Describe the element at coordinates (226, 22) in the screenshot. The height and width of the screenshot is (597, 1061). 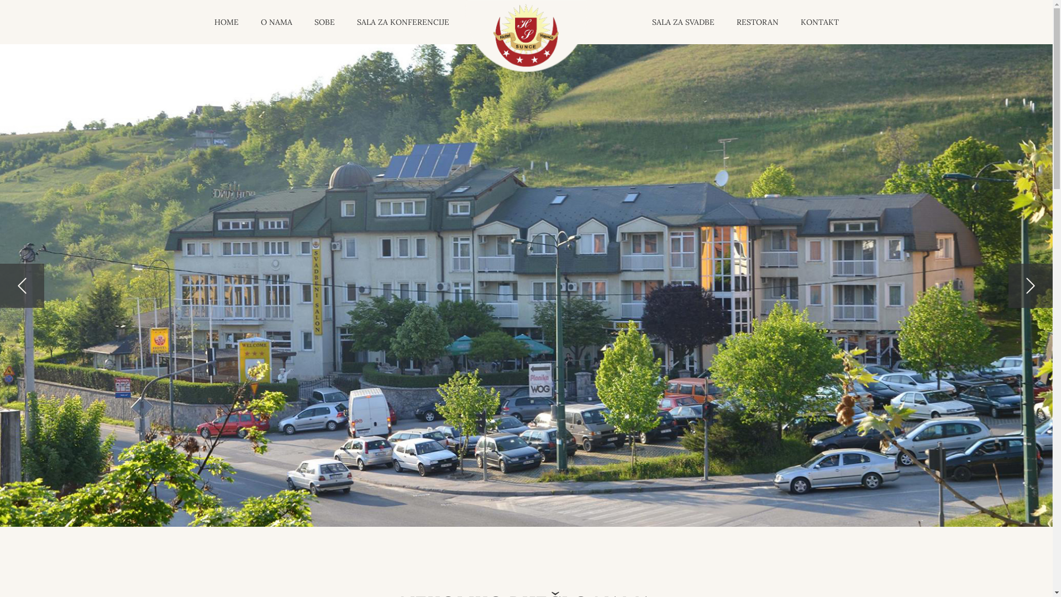
I see `HOME` at that location.